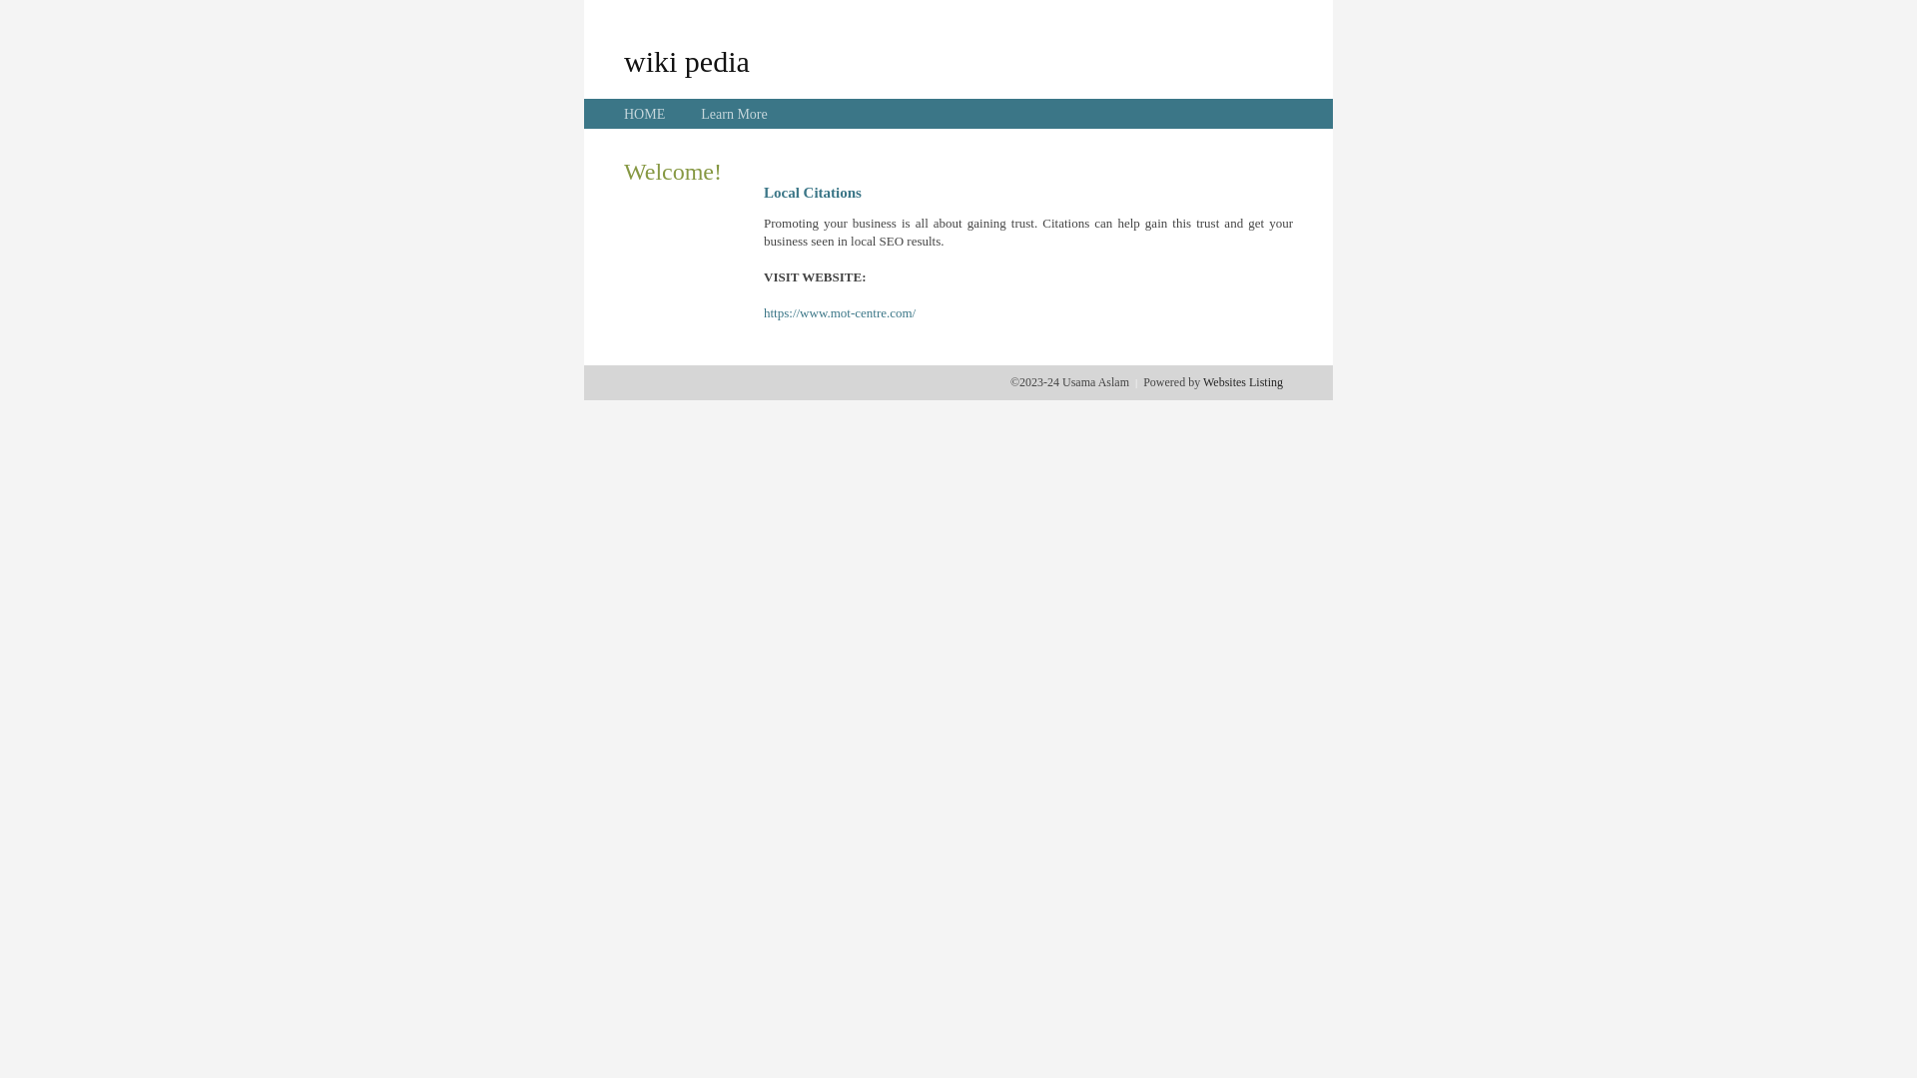  What do you see at coordinates (734, 114) in the screenshot?
I see `Learn More` at bounding box center [734, 114].